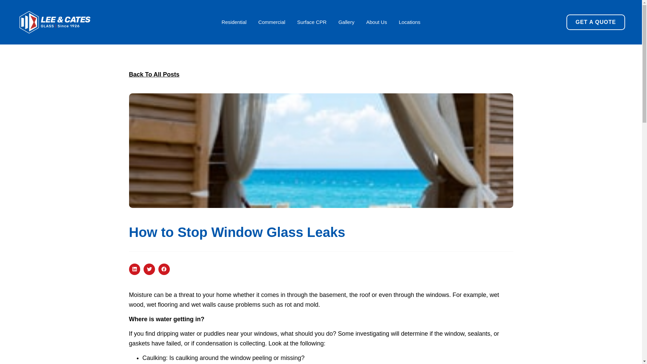  What do you see at coordinates (234, 22) in the screenshot?
I see `Residential` at bounding box center [234, 22].